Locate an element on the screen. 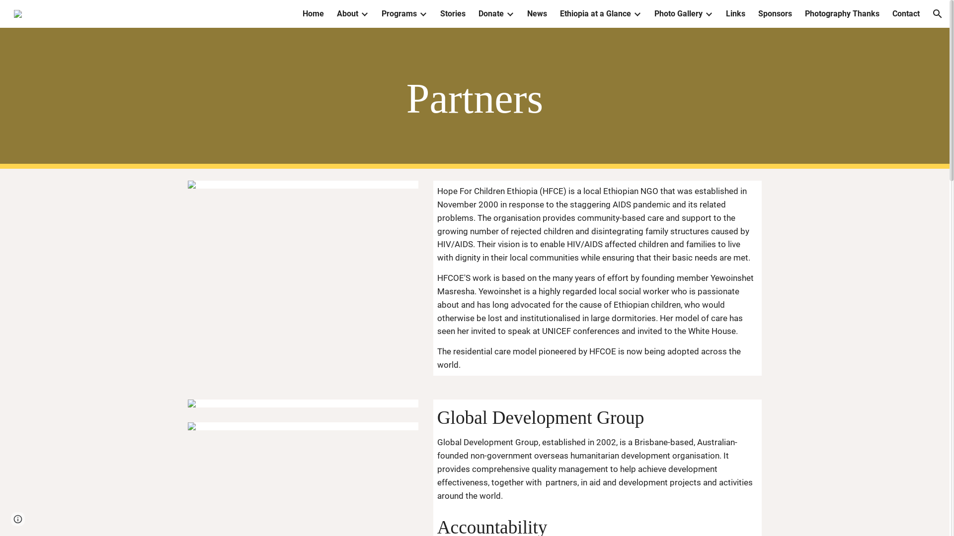 The width and height of the screenshot is (954, 536). Sponsors is located at coordinates (775, 14).